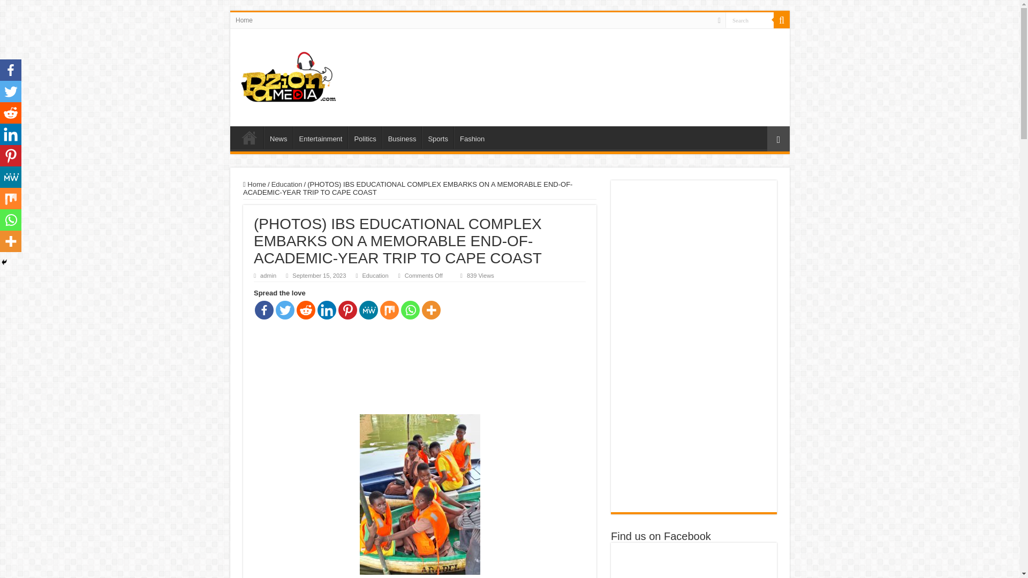 This screenshot has height=578, width=1028. I want to click on Search, so click(782, 20).